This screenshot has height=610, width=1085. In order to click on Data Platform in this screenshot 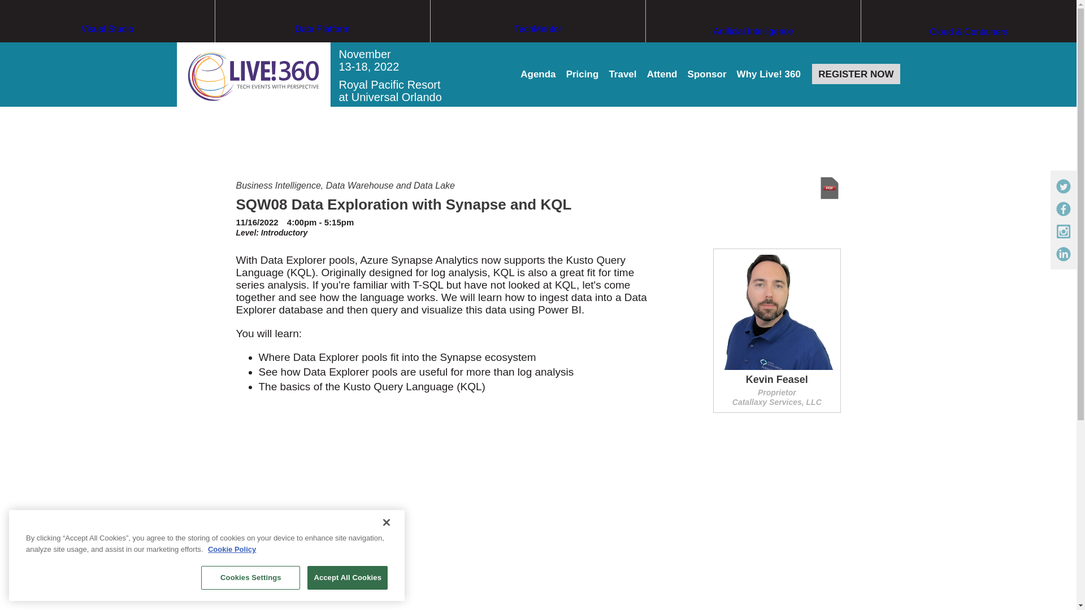, I will do `click(322, 50)`.